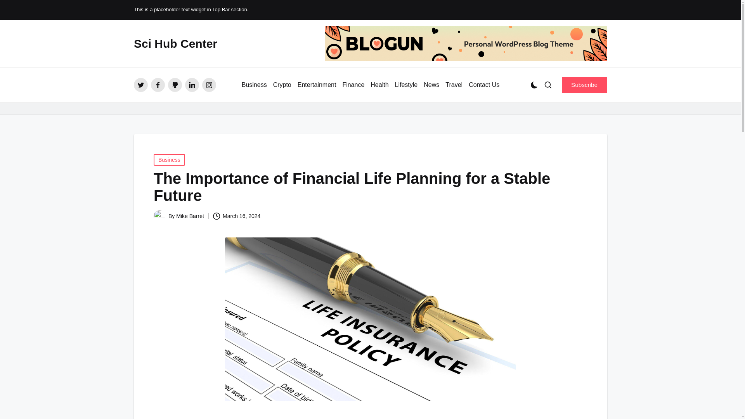  What do you see at coordinates (406, 85) in the screenshot?
I see `Lifestyle` at bounding box center [406, 85].